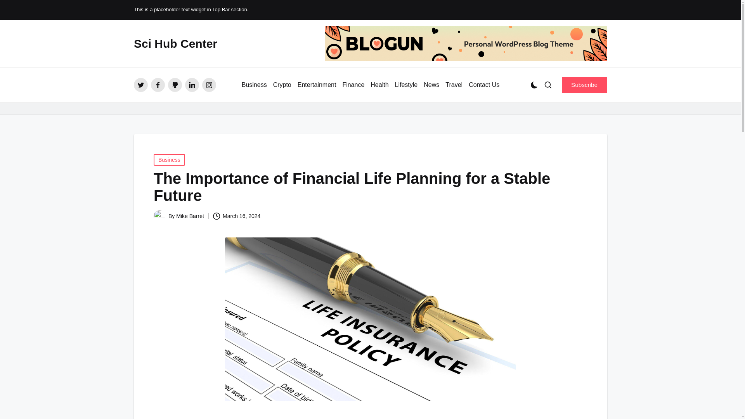  What do you see at coordinates (406, 85) in the screenshot?
I see `Lifestyle` at bounding box center [406, 85].